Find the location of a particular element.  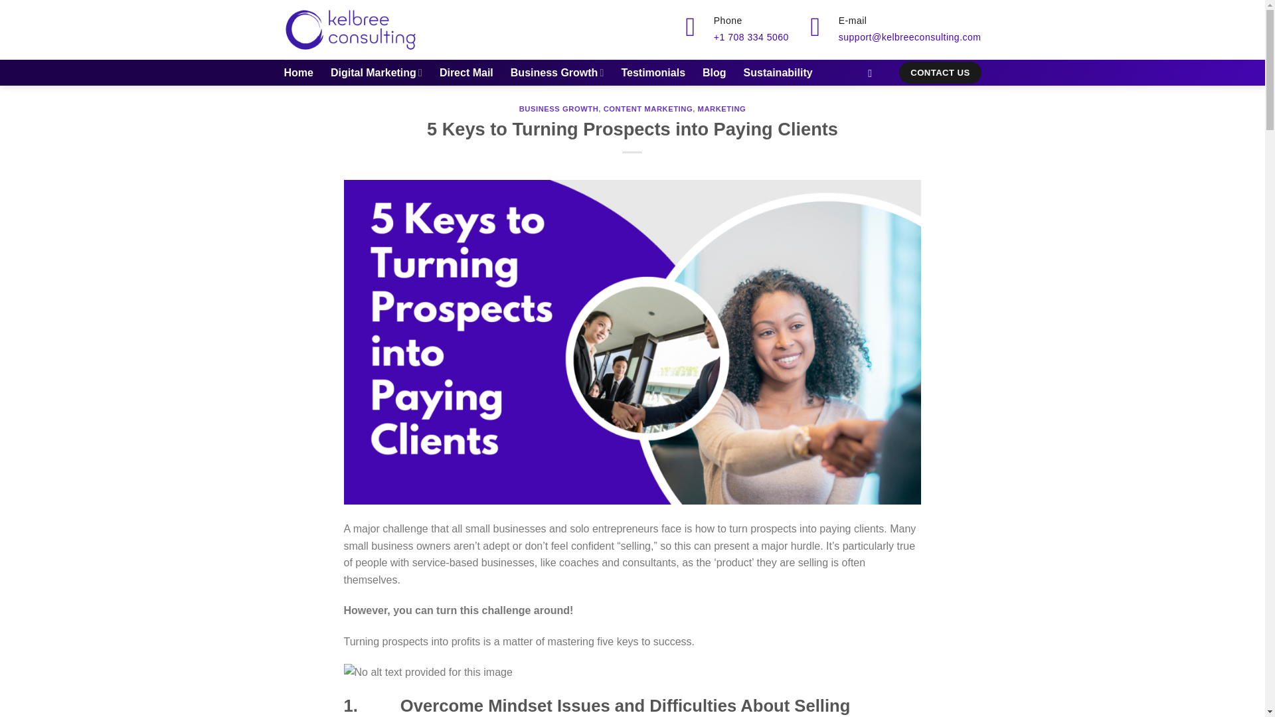

BUSINESS GROWTH is located at coordinates (559, 108).